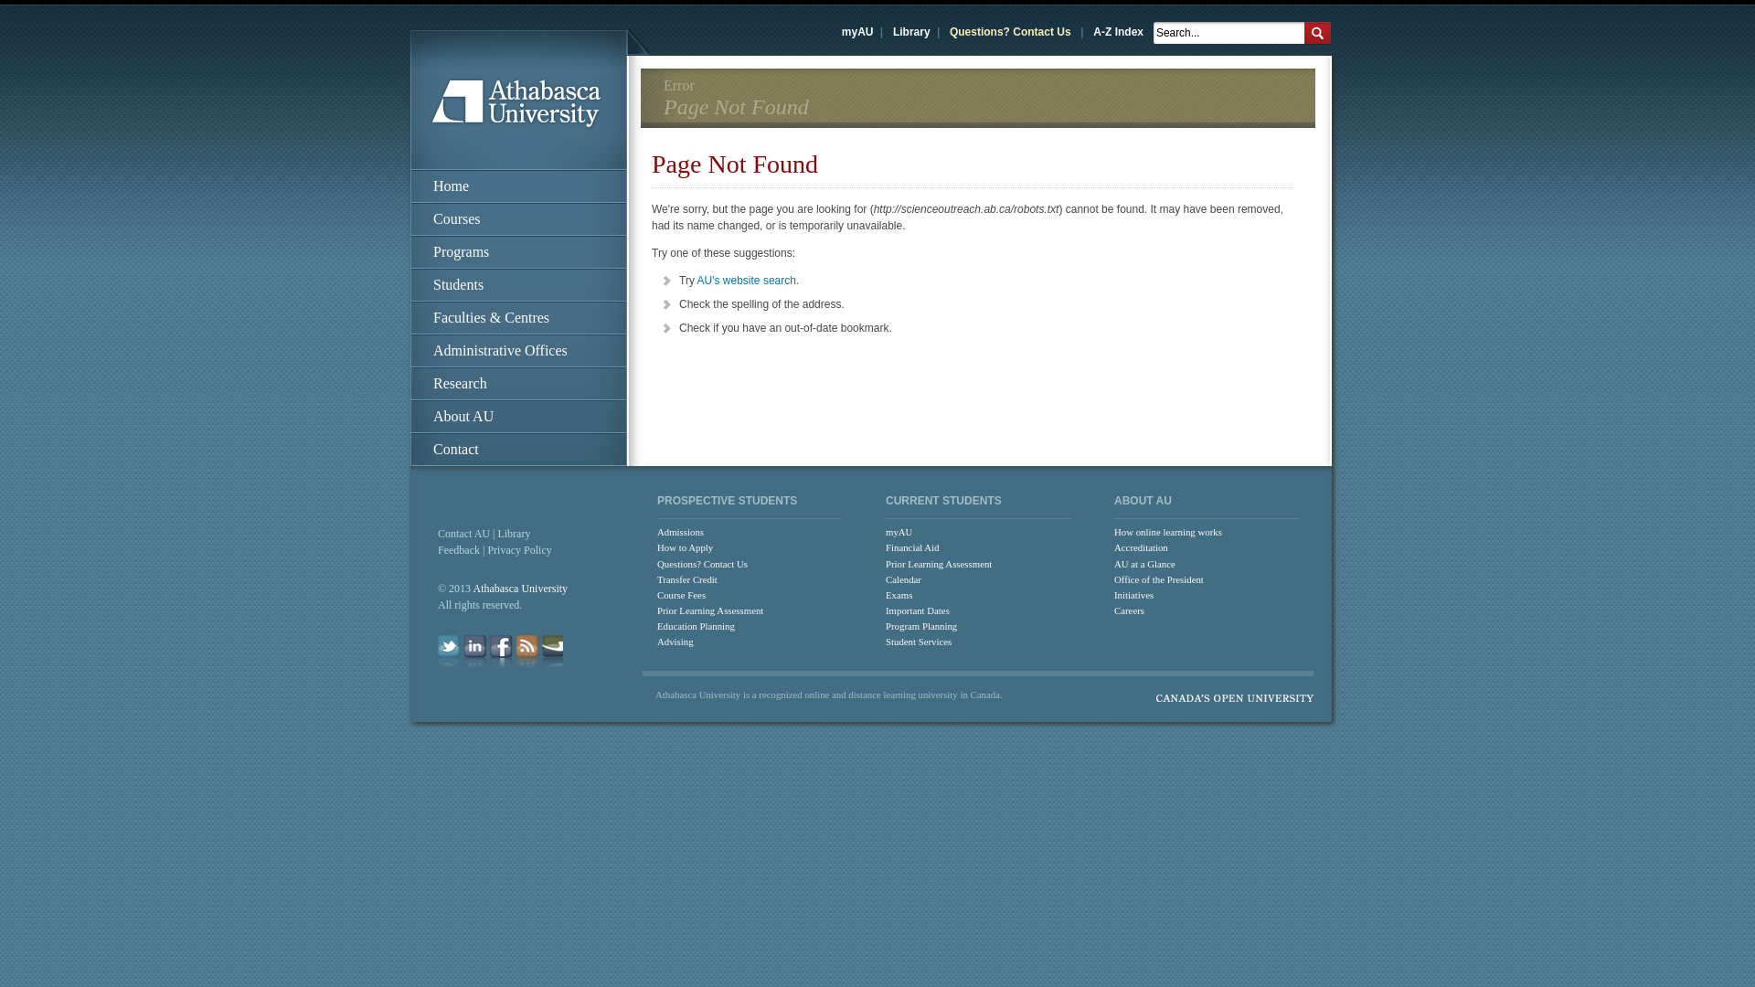 This screenshot has width=1755, height=987. What do you see at coordinates (857, 32) in the screenshot?
I see `myAU` at bounding box center [857, 32].